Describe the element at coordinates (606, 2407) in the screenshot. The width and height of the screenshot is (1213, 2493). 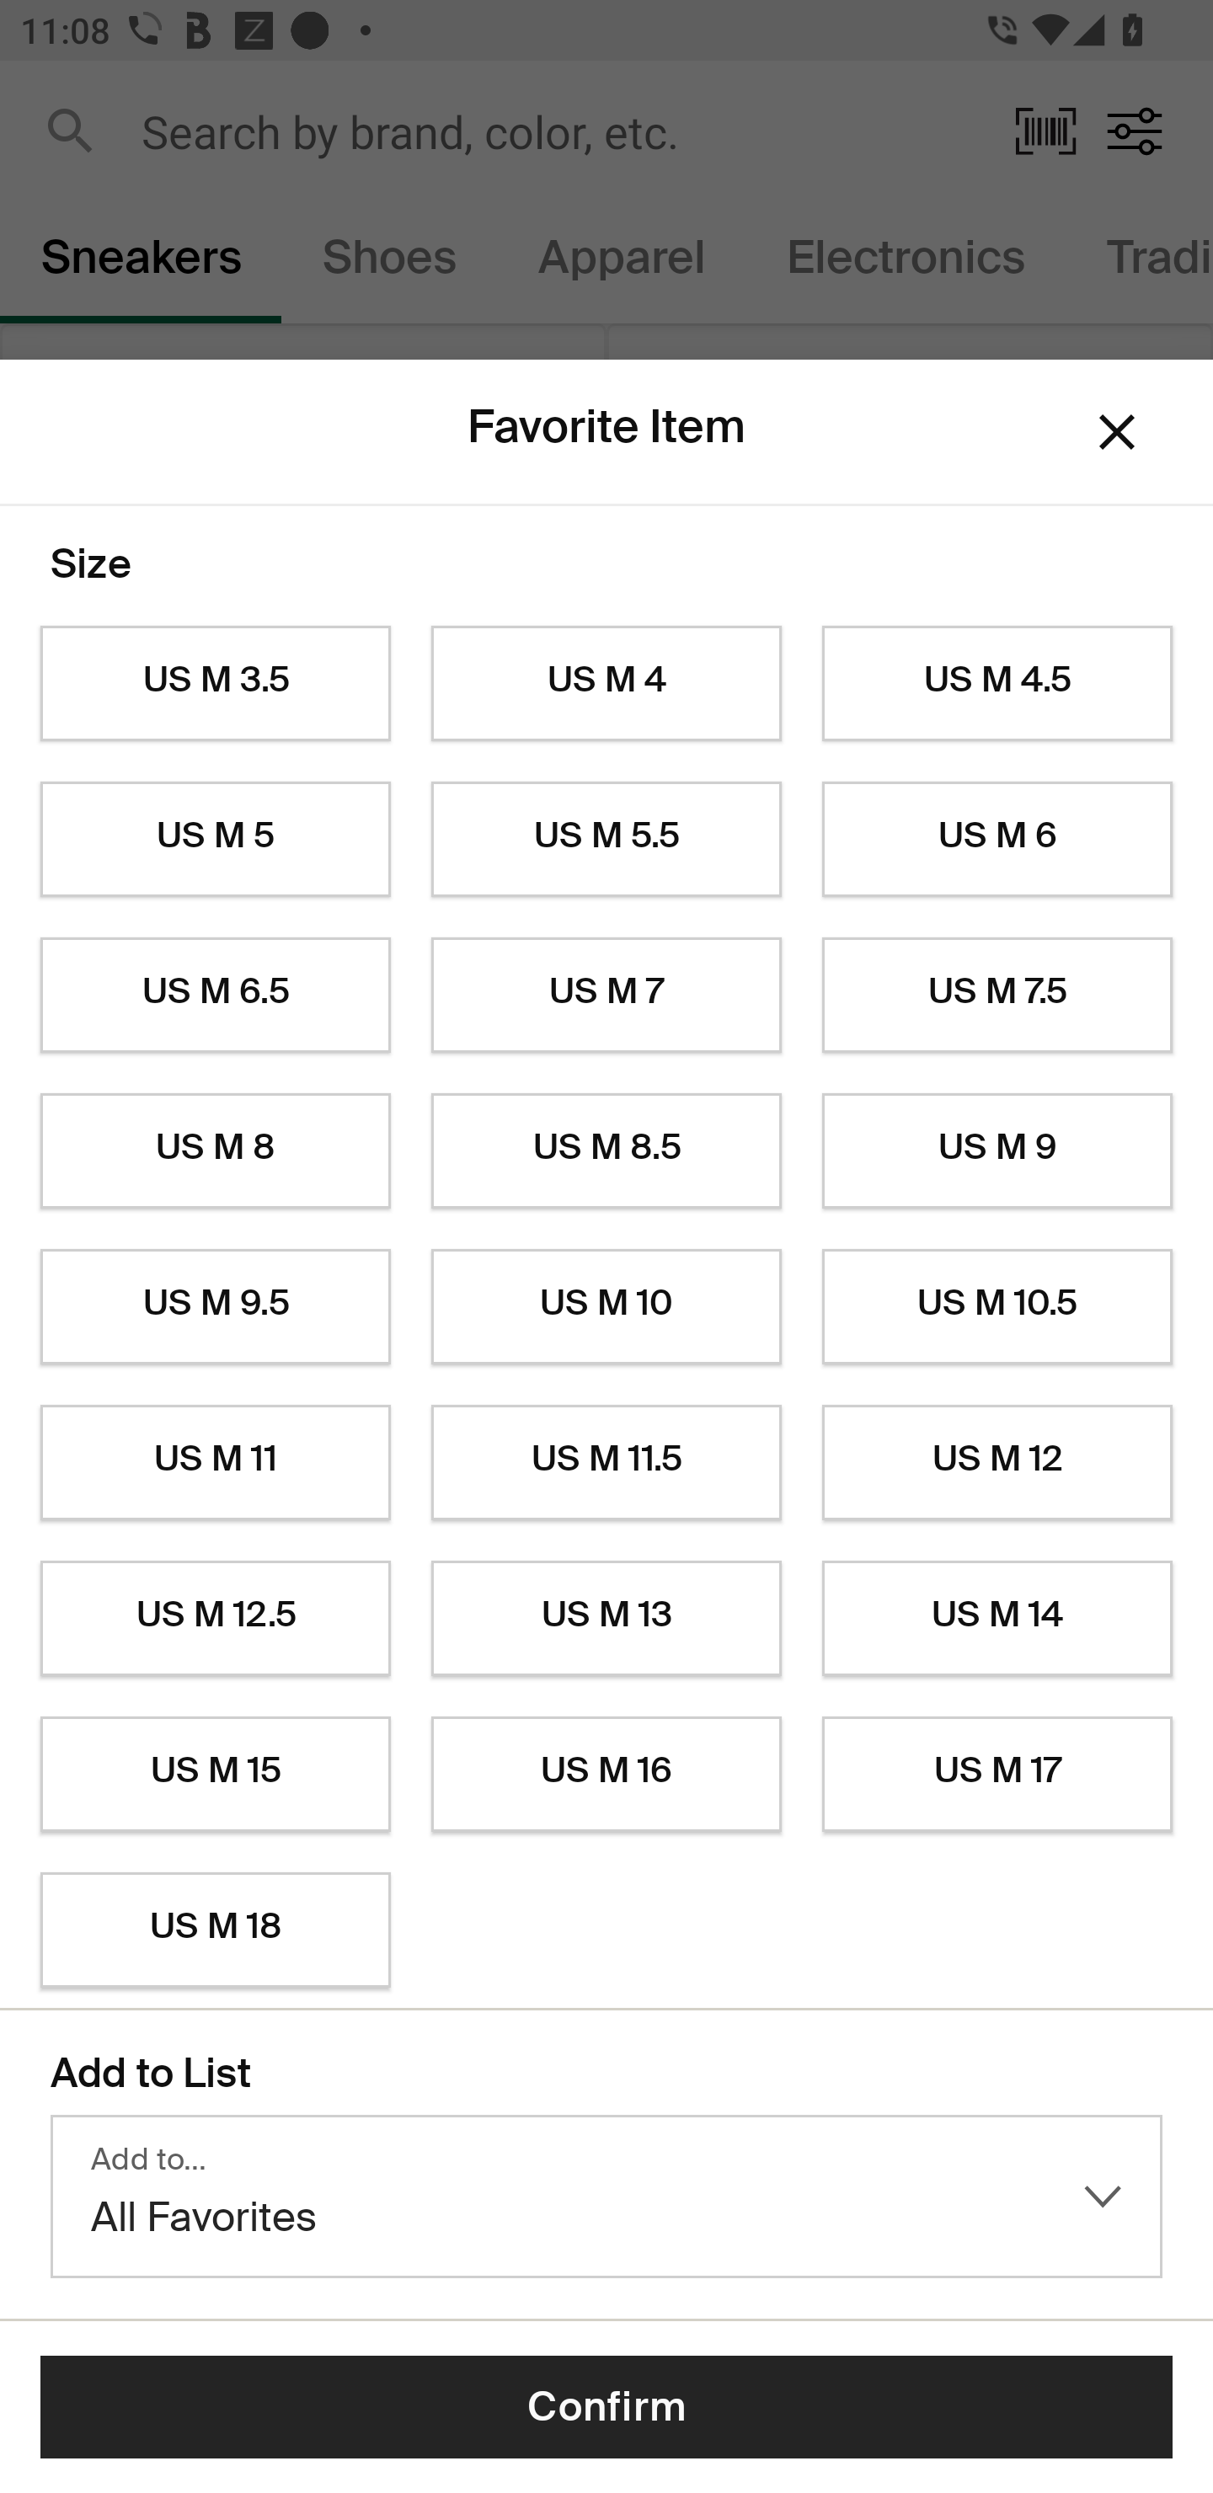
I see `Confirm` at that location.